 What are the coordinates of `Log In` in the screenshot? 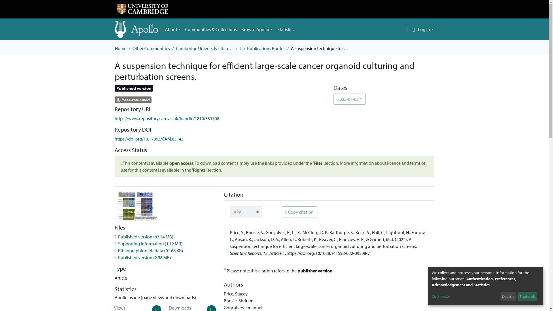 It's located at (426, 29).